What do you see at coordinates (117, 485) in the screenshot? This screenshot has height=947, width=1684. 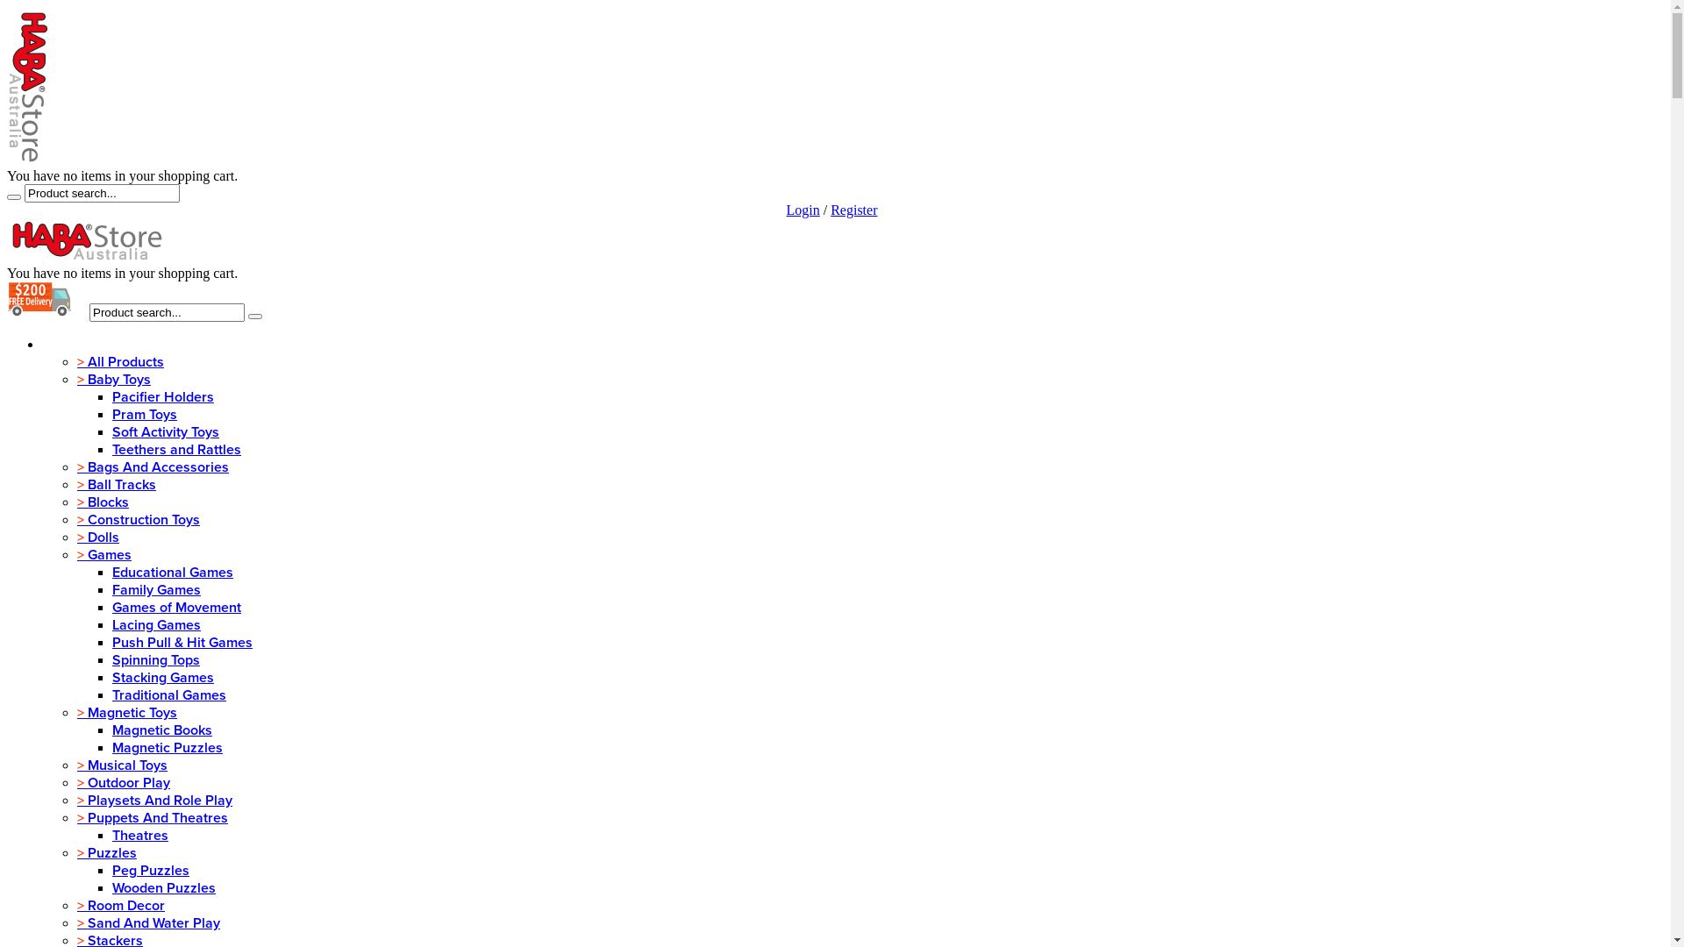 I see `> Ball Tracks` at bounding box center [117, 485].